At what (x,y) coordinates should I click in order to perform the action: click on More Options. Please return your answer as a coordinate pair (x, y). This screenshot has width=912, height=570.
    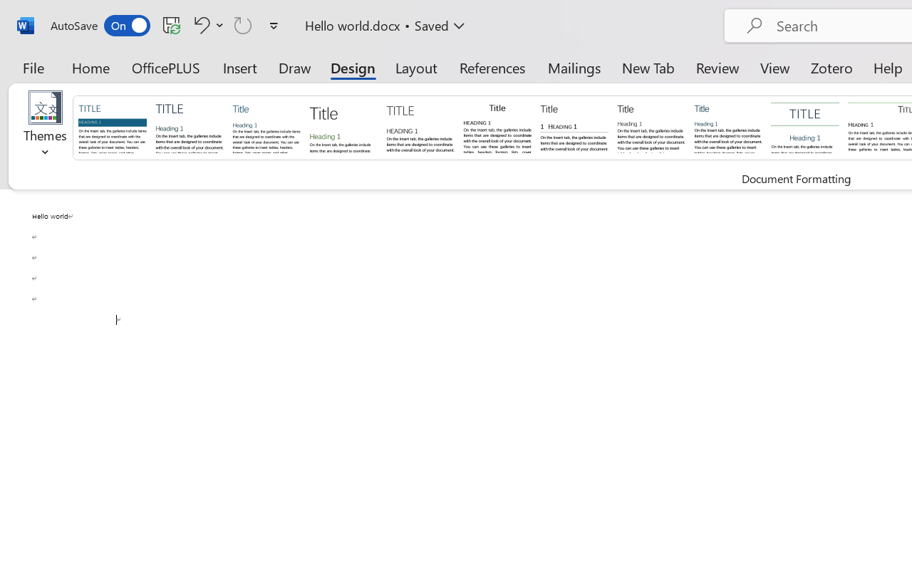
    Looking at the image, I should click on (219, 25).